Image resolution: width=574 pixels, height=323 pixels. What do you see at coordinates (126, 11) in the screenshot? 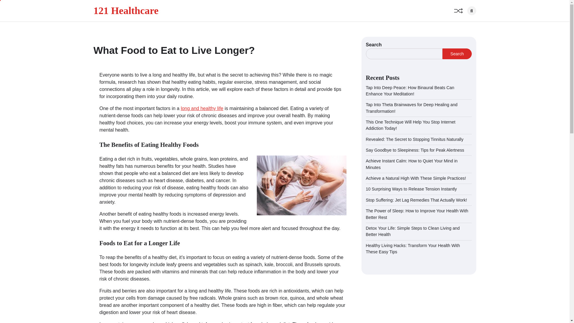
I see `121 Healthcare` at bounding box center [126, 11].